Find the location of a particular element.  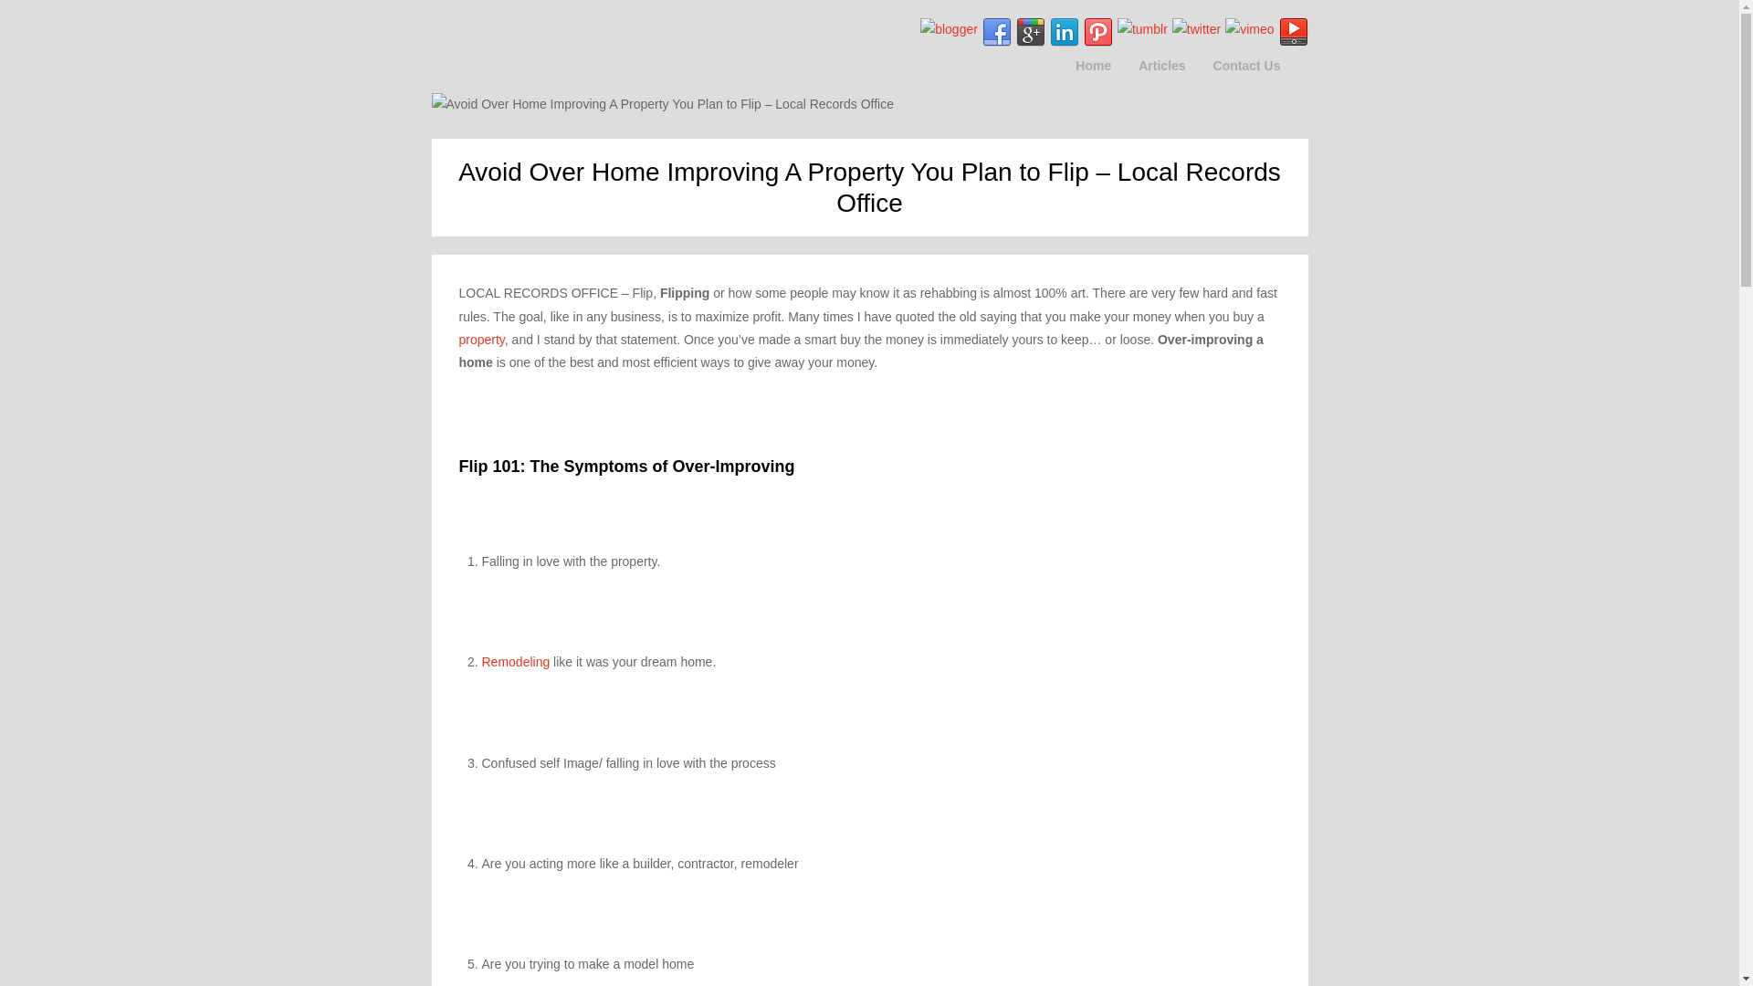

twitter is located at coordinates (1196, 29).